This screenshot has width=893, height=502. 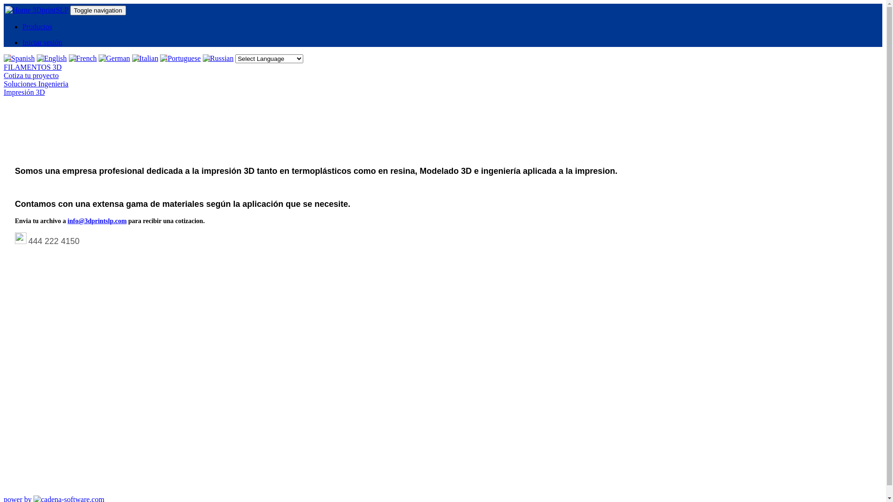 What do you see at coordinates (83, 59) in the screenshot?
I see `French` at bounding box center [83, 59].